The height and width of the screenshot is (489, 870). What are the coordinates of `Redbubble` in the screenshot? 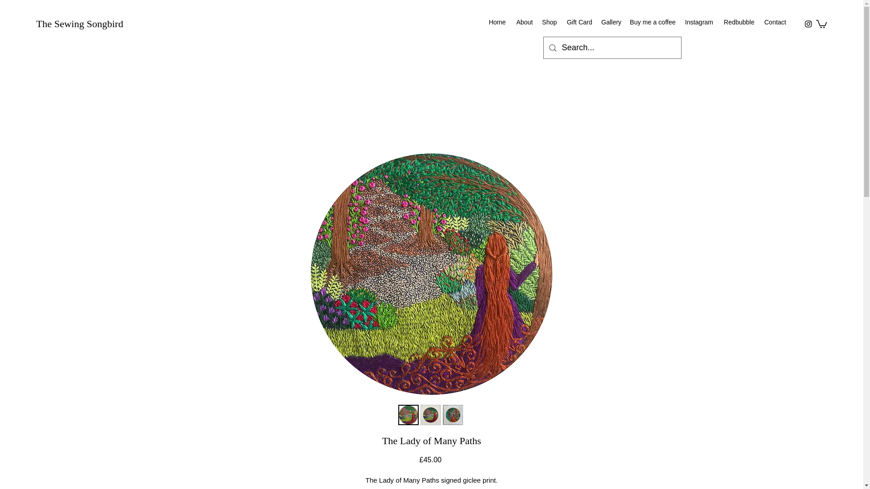 It's located at (738, 22).